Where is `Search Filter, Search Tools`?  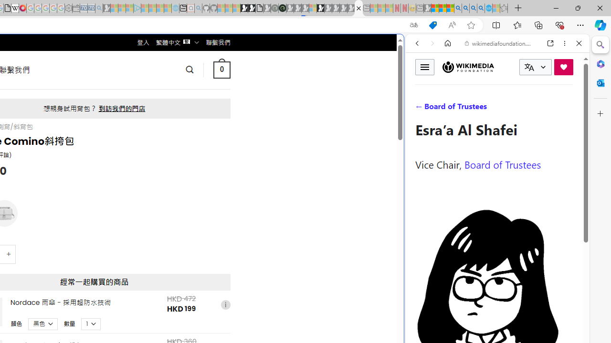
Search Filter, Search Tools is located at coordinates (522, 109).